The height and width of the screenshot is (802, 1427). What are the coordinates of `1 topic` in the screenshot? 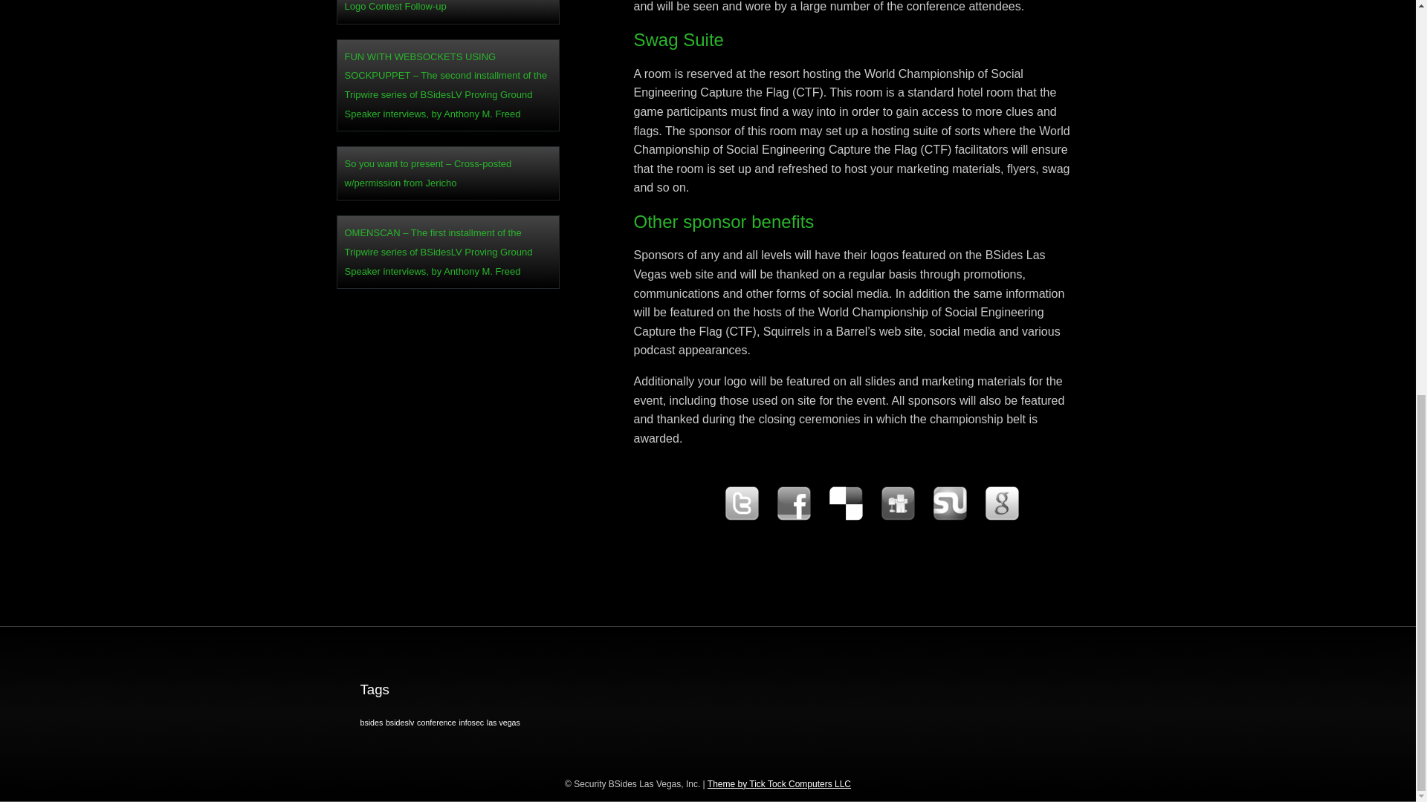 It's located at (470, 722).